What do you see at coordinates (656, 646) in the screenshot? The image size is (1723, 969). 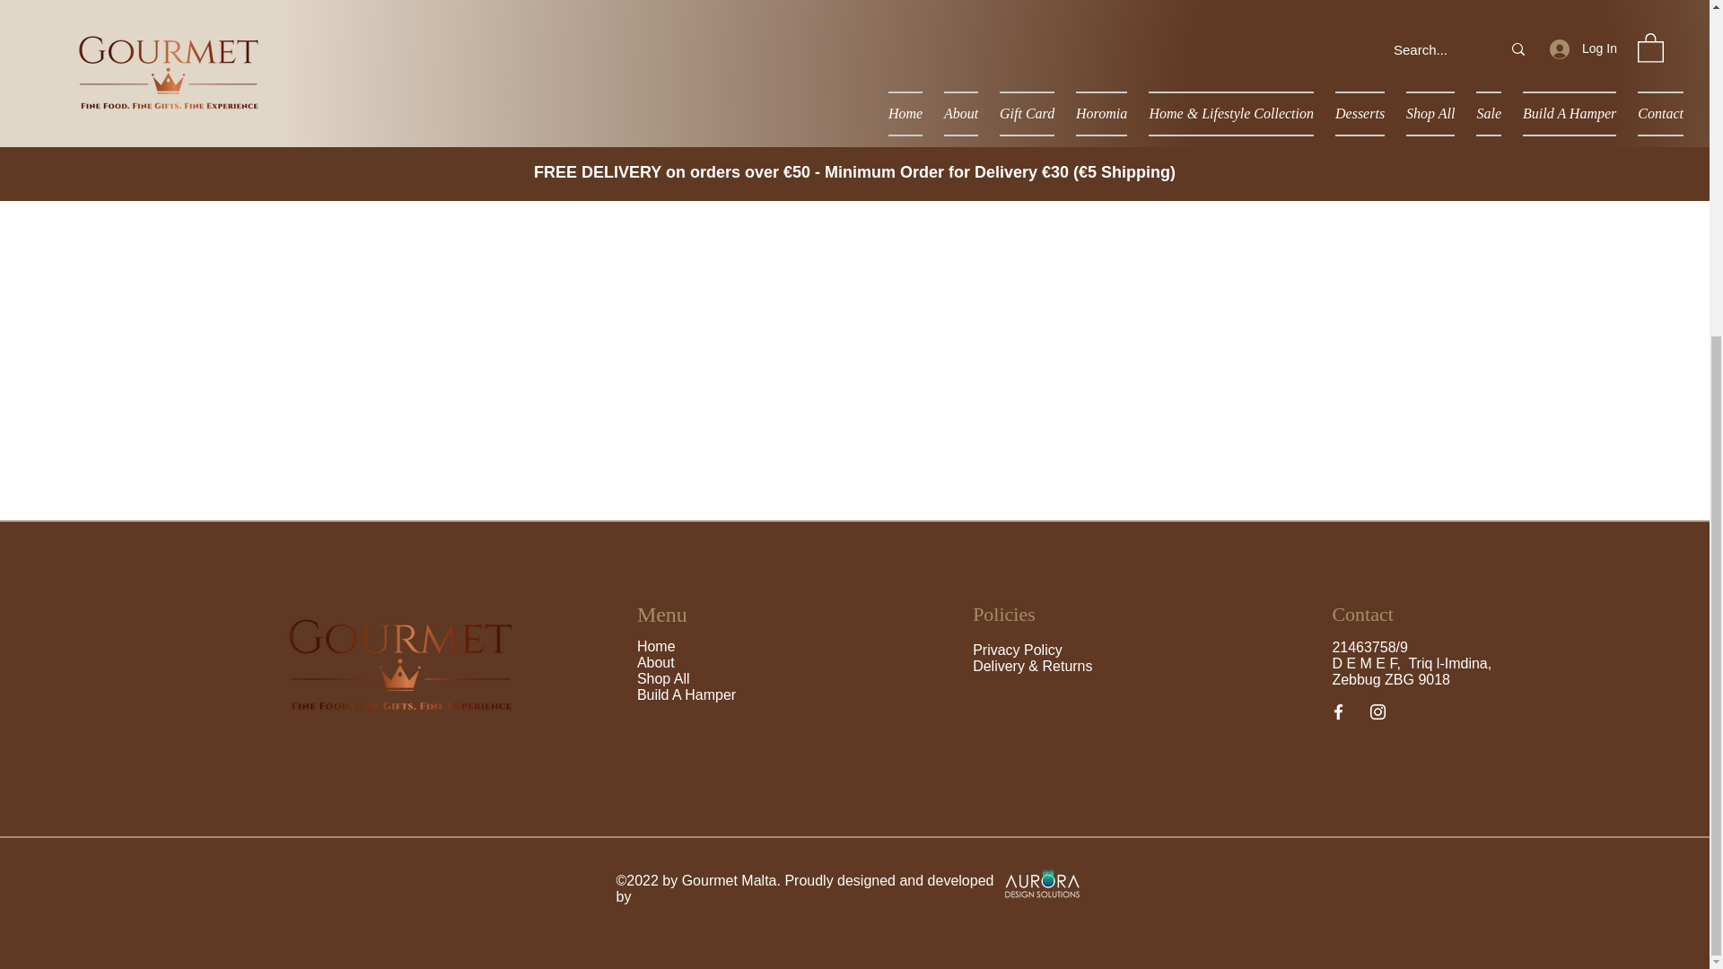 I see `Home` at bounding box center [656, 646].